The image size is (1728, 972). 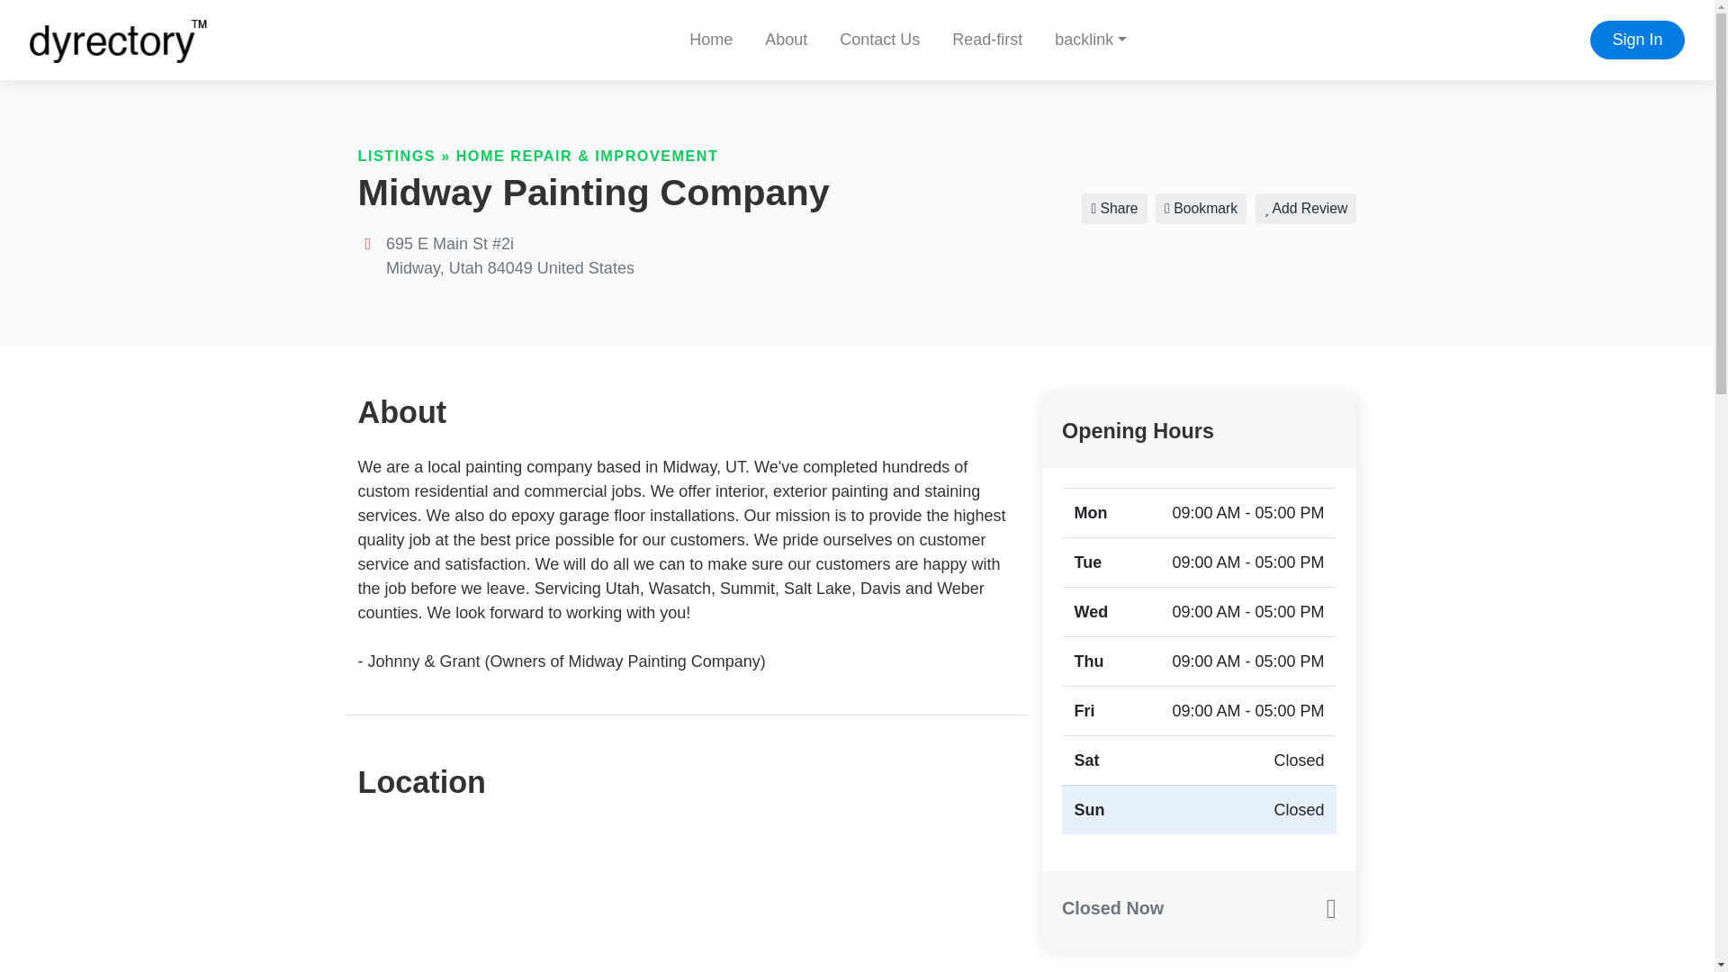 What do you see at coordinates (1306, 209) in the screenshot?
I see `Add Review` at bounding box center [1306, 209].